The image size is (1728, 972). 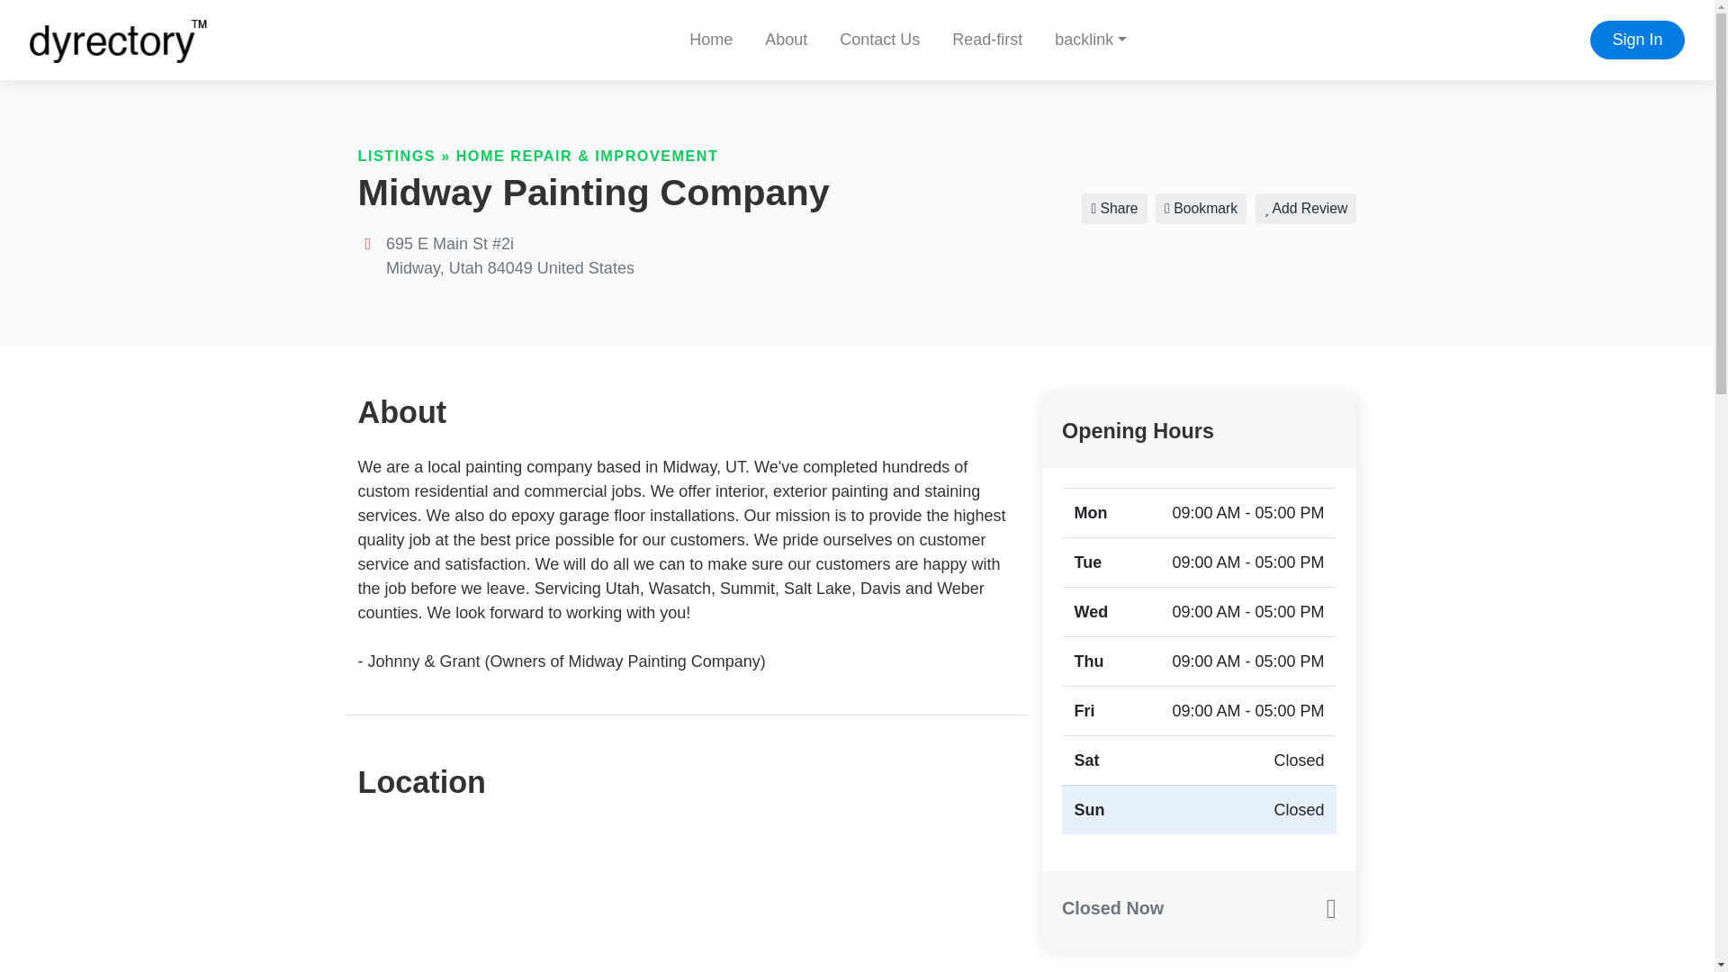 What do you see at coordinates (1306, 209) in the screenshot?
I see `Add Review` at bounding box center [1306, 209].